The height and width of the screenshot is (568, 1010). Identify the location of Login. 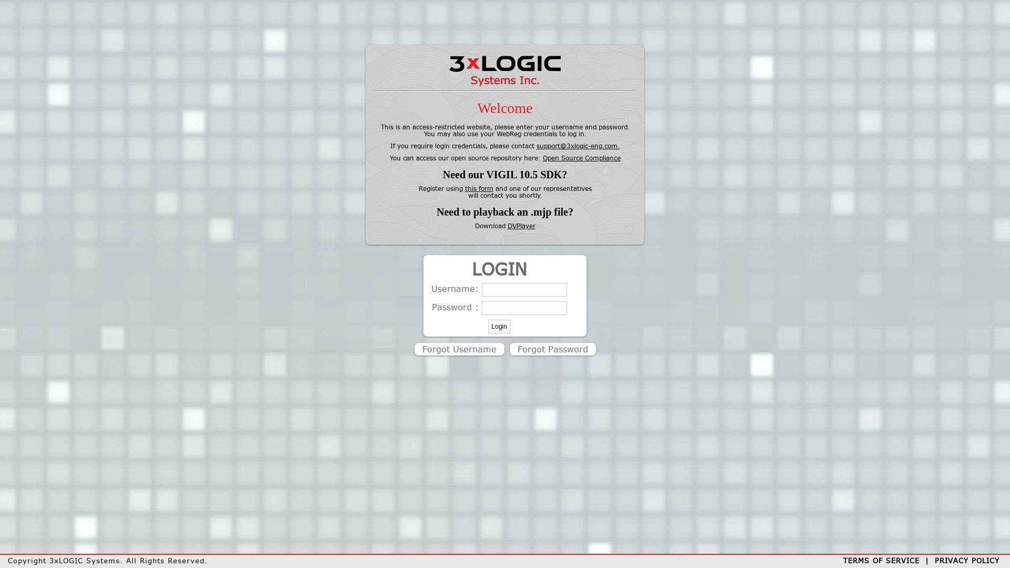
(499, 327).